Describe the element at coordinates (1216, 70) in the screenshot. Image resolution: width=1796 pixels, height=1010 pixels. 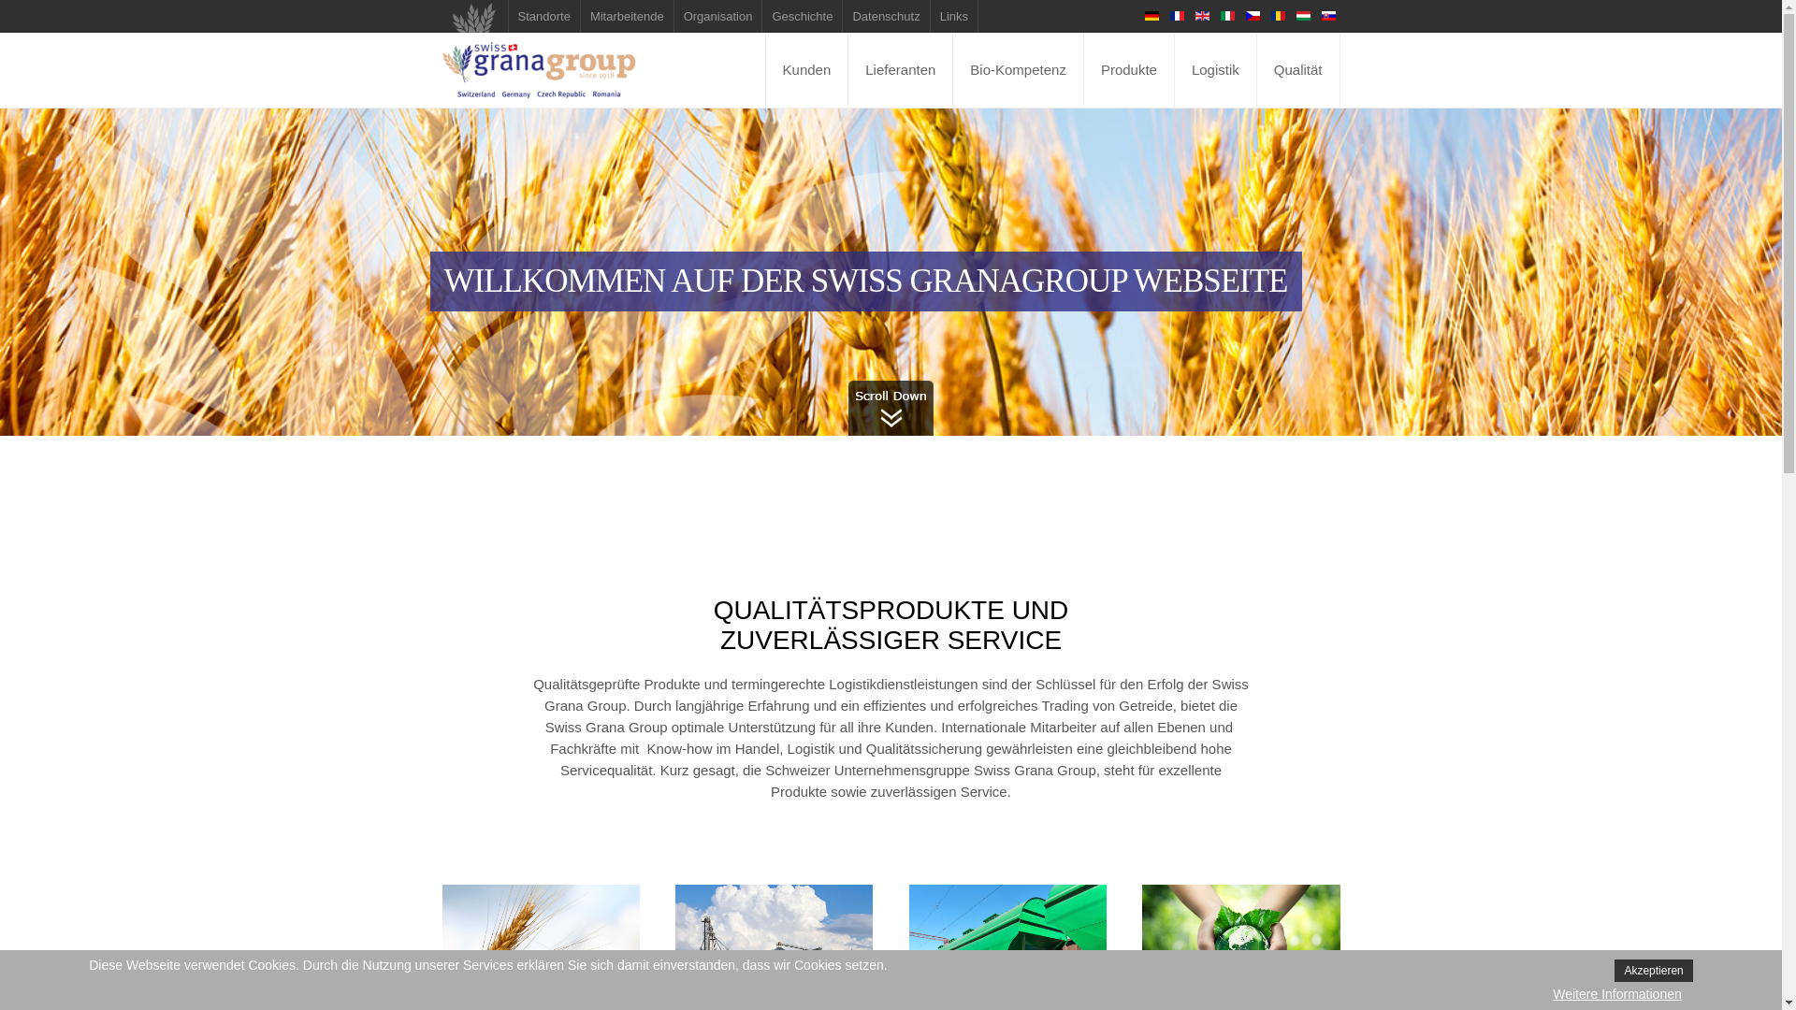
I see `Logistik` at that location.